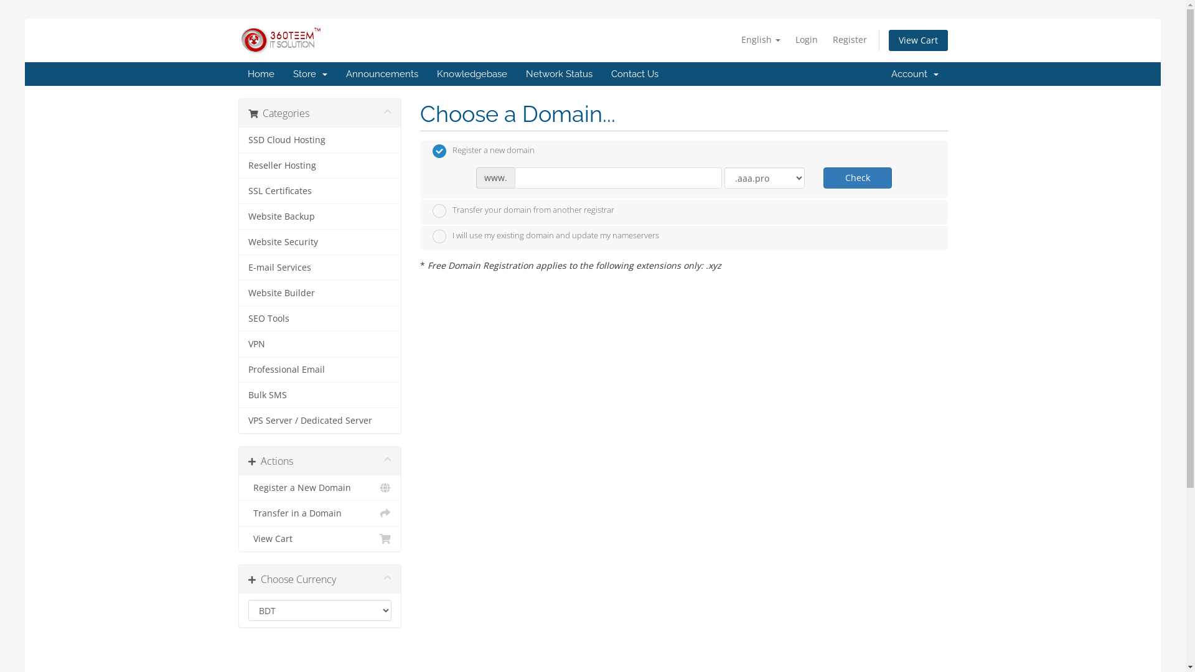 The width and height of the screenshot is (1195, 672). Describe the element at coordinates (382, 74) in the screenshot. I see `Announcements` at that location.